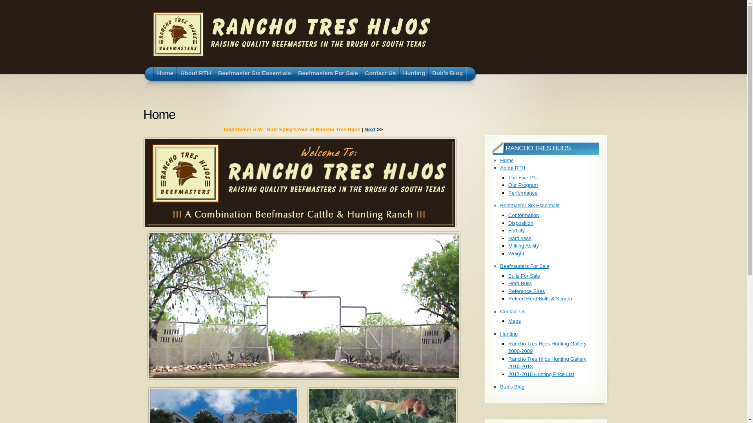 Image resolution: width=753 pixels, height=423 pixels. Describe the element at coordinates (524, 276) in the screenshot. I see `Bulls For Sale` at that location.